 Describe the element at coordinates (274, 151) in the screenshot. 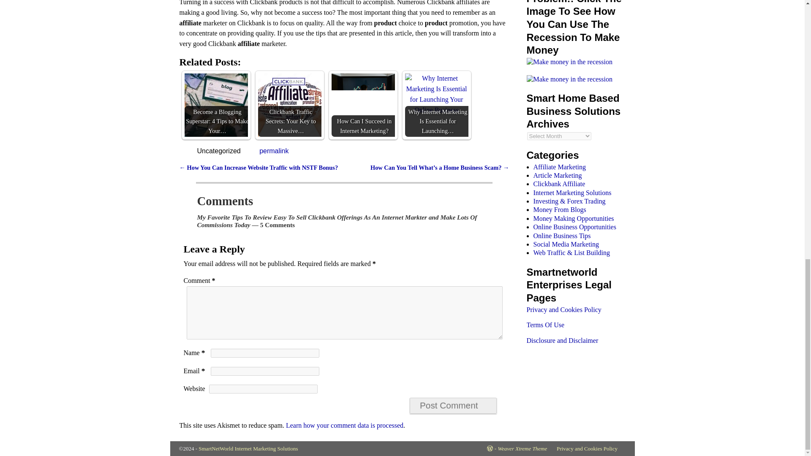

I see `permalink` at that location.